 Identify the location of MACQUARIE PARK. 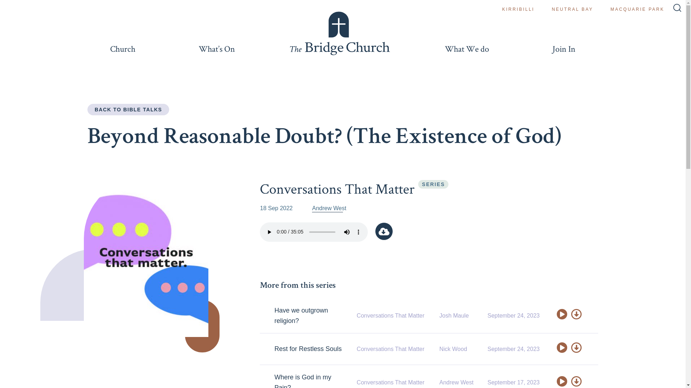
(637, 9).